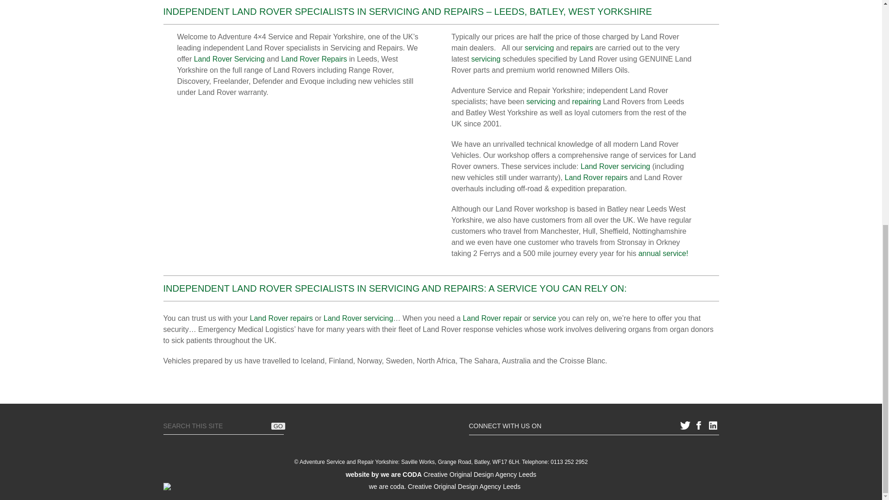  What do you see at coordinates (493, 318) in the screenshot?
I see `Land Rover repair` at bounding box center [493, 318].